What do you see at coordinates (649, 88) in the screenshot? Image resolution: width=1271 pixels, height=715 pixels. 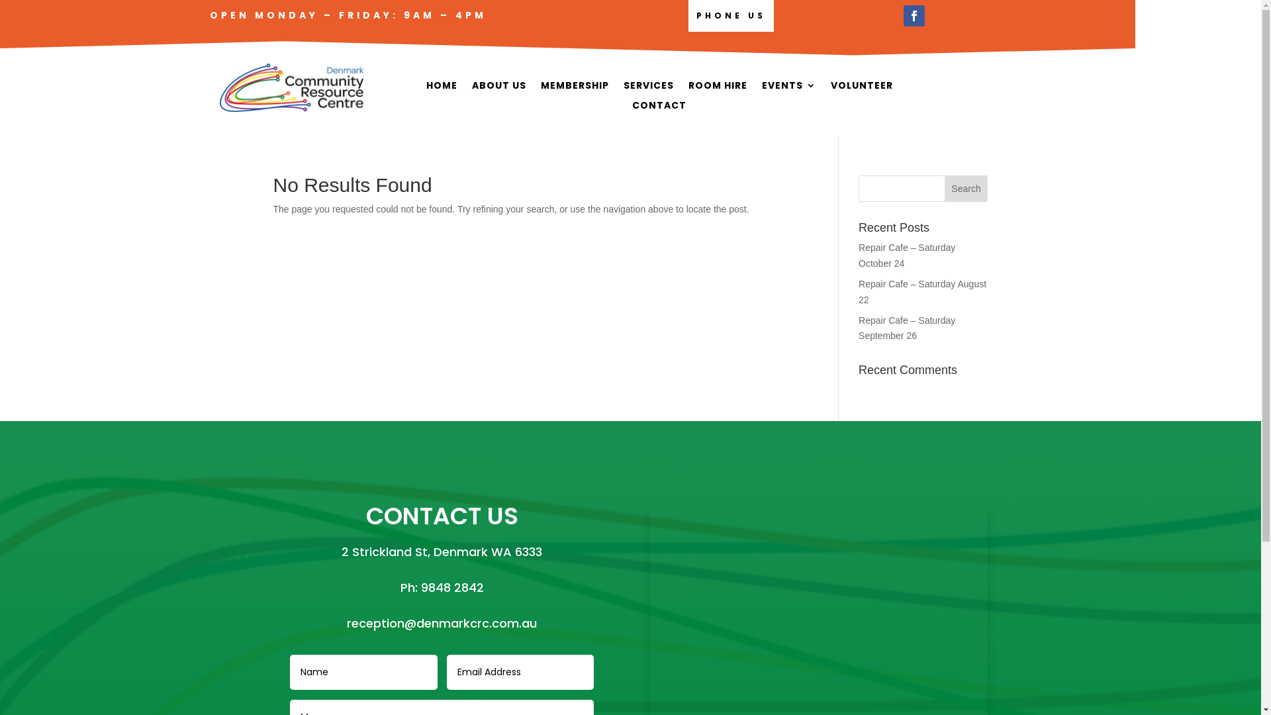 I see `SERVICES` at bounding box center [649, 88].